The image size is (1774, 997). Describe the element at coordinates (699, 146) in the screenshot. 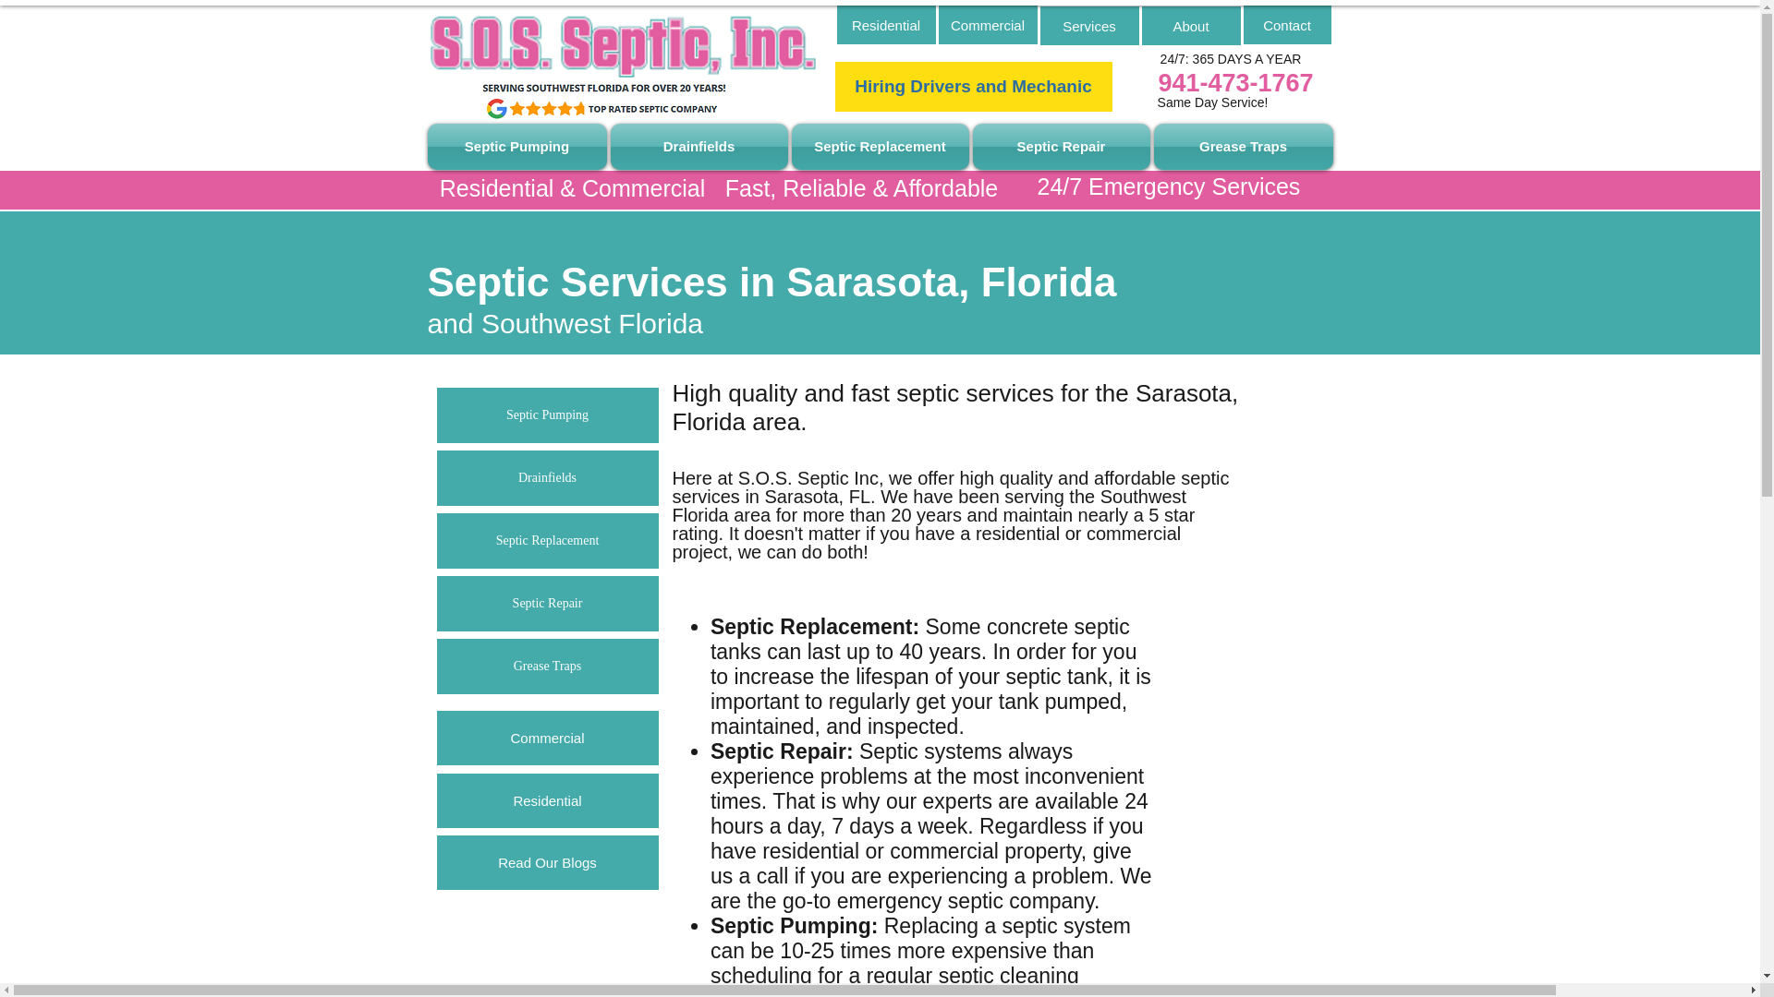

I see `Drainfields` at that location.